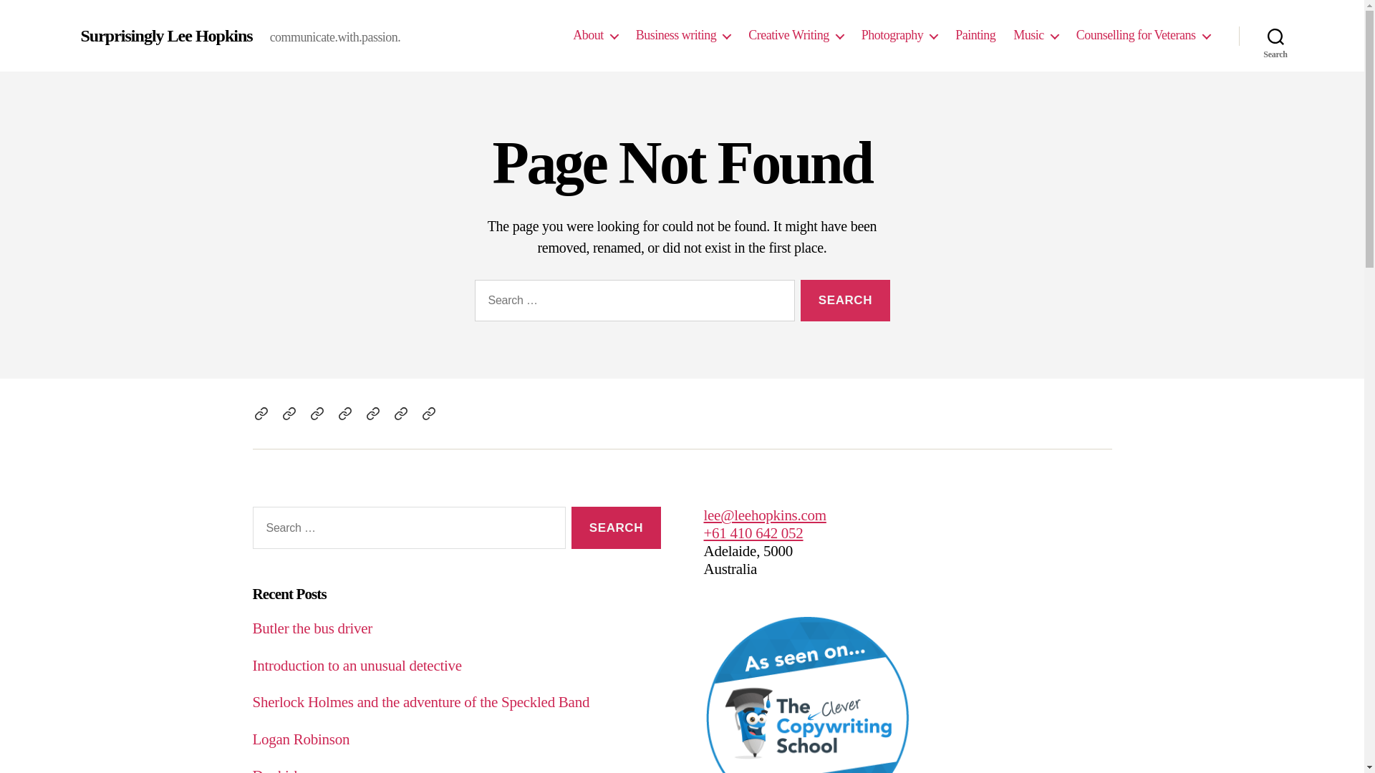 This screenshot has height=773, width=1375. I want to click on Counselling for Veterans, so click(1143, 36).